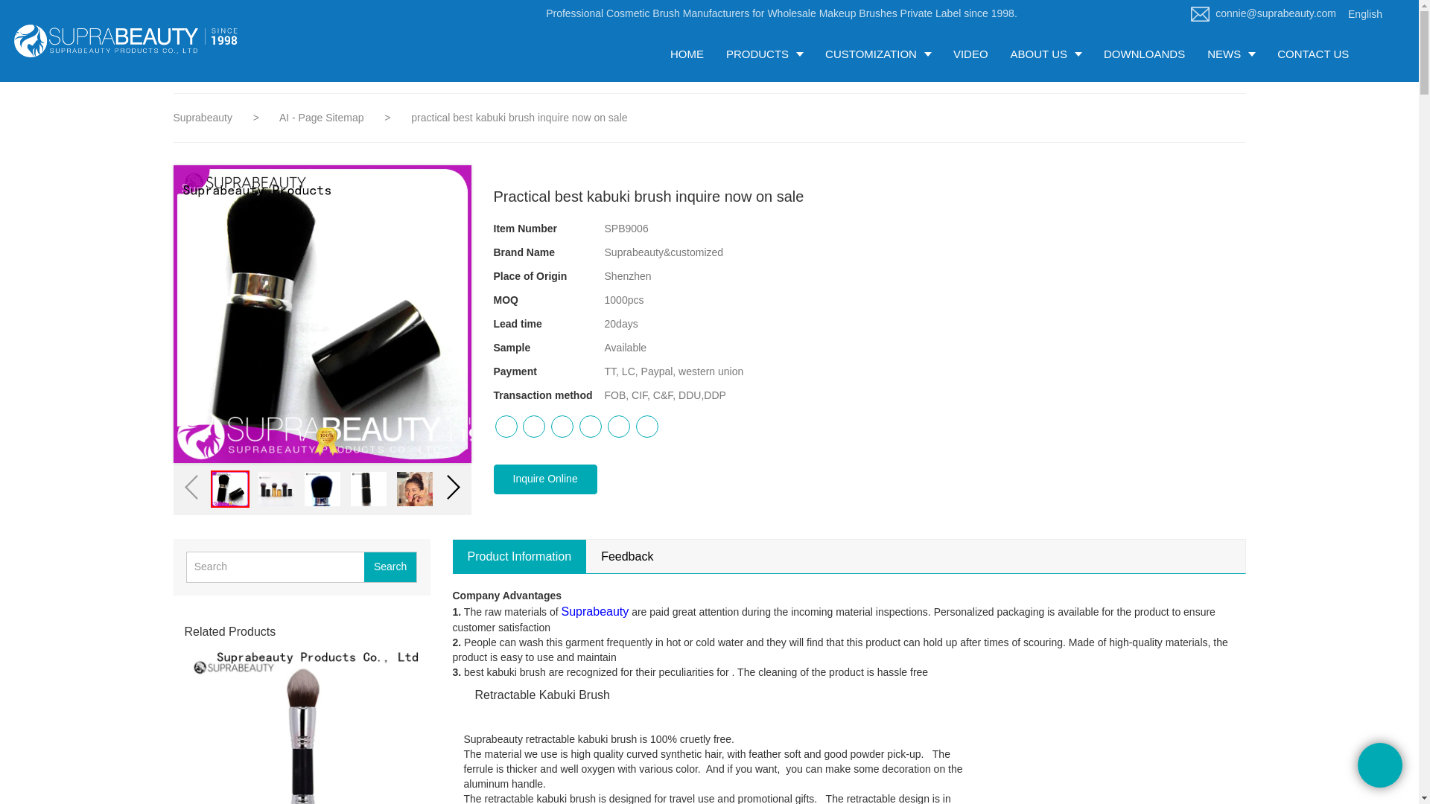 This screenshot has height=804, width=1430. Describe the element at coordinates (877, 54) in the screenshot. I see `CUSTOMIZATION` at that location.